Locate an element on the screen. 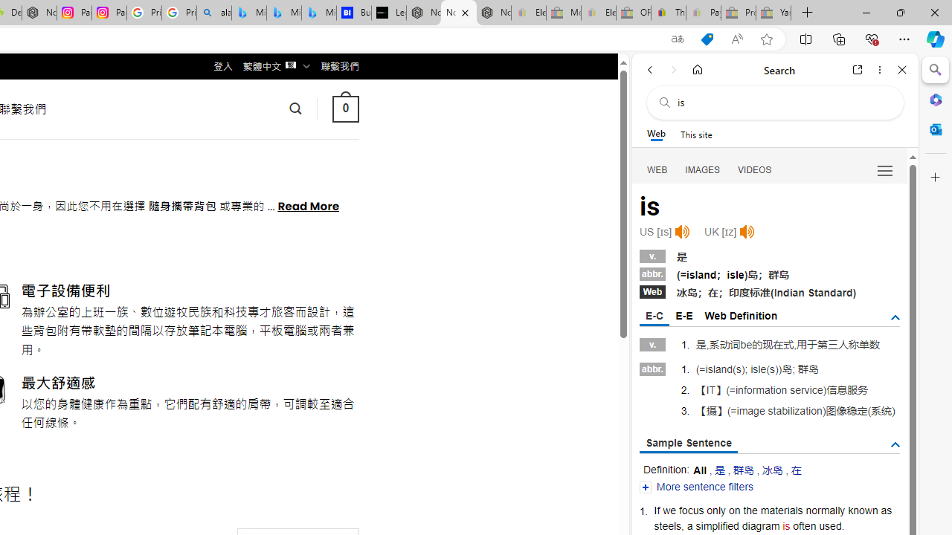  Web Definition is located at coordinates (741, 315).